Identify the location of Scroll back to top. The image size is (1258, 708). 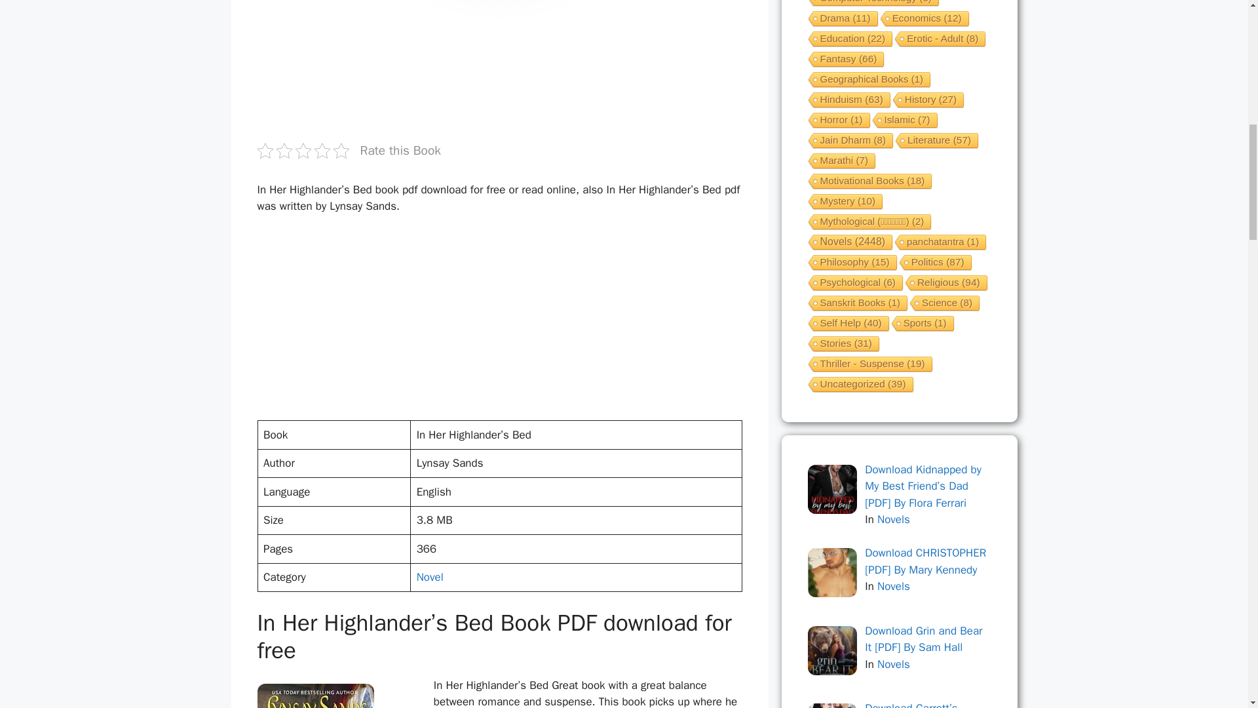
(1215, 622).